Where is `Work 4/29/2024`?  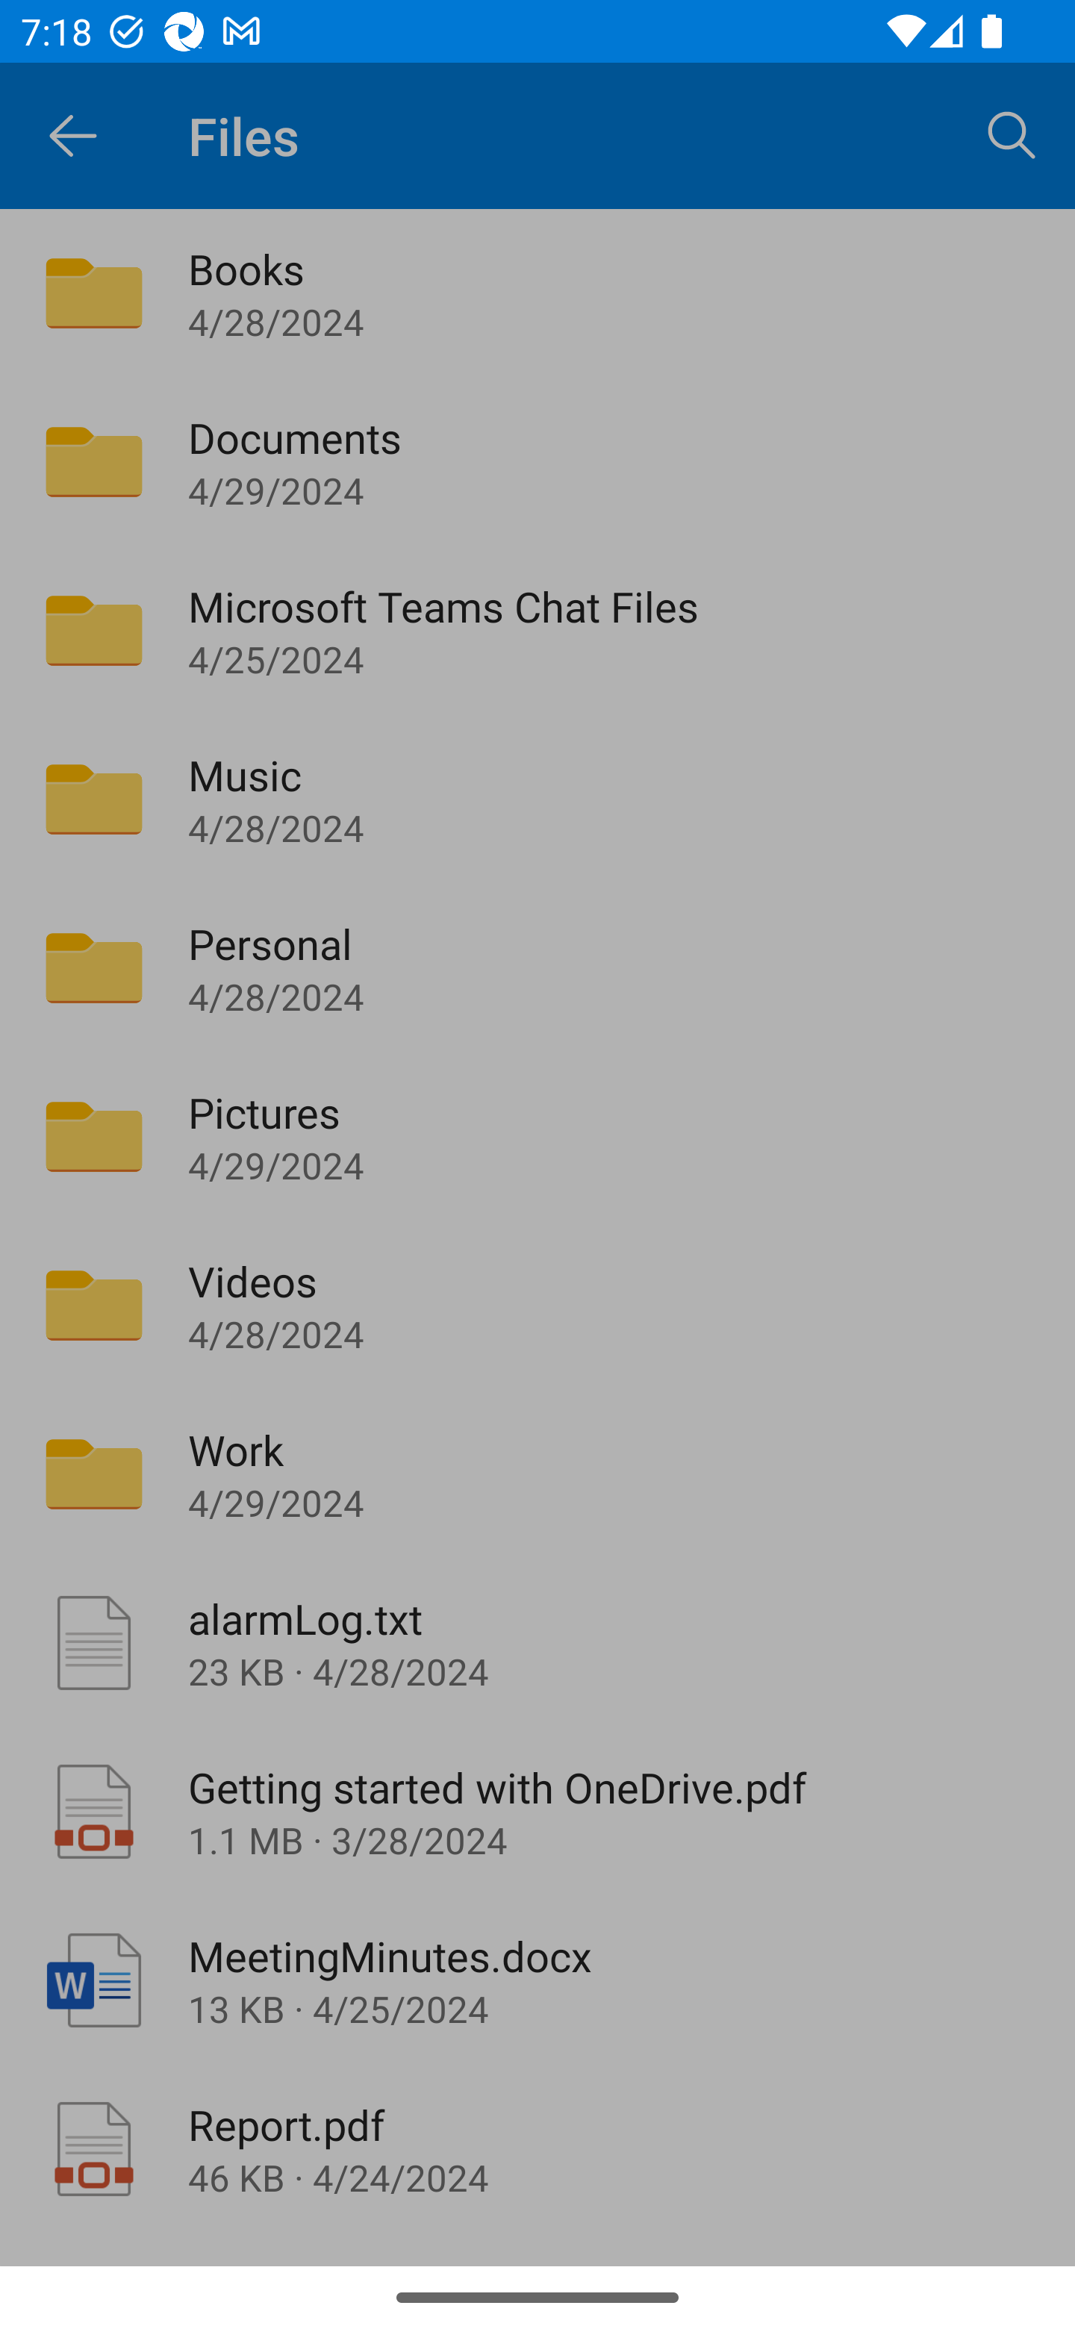 Work 4/29/2024 is located at coordinates (537, 1474).